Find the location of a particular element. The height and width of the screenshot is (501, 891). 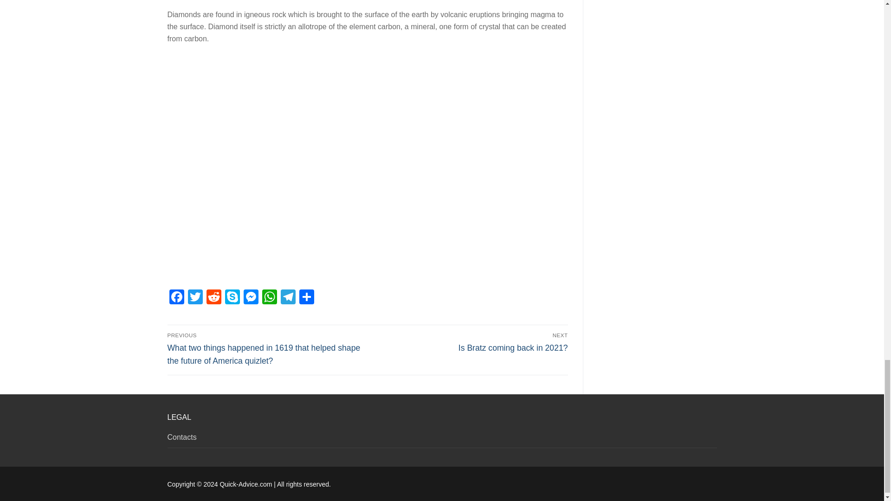

Facebook is located at coordinates (176, 298).